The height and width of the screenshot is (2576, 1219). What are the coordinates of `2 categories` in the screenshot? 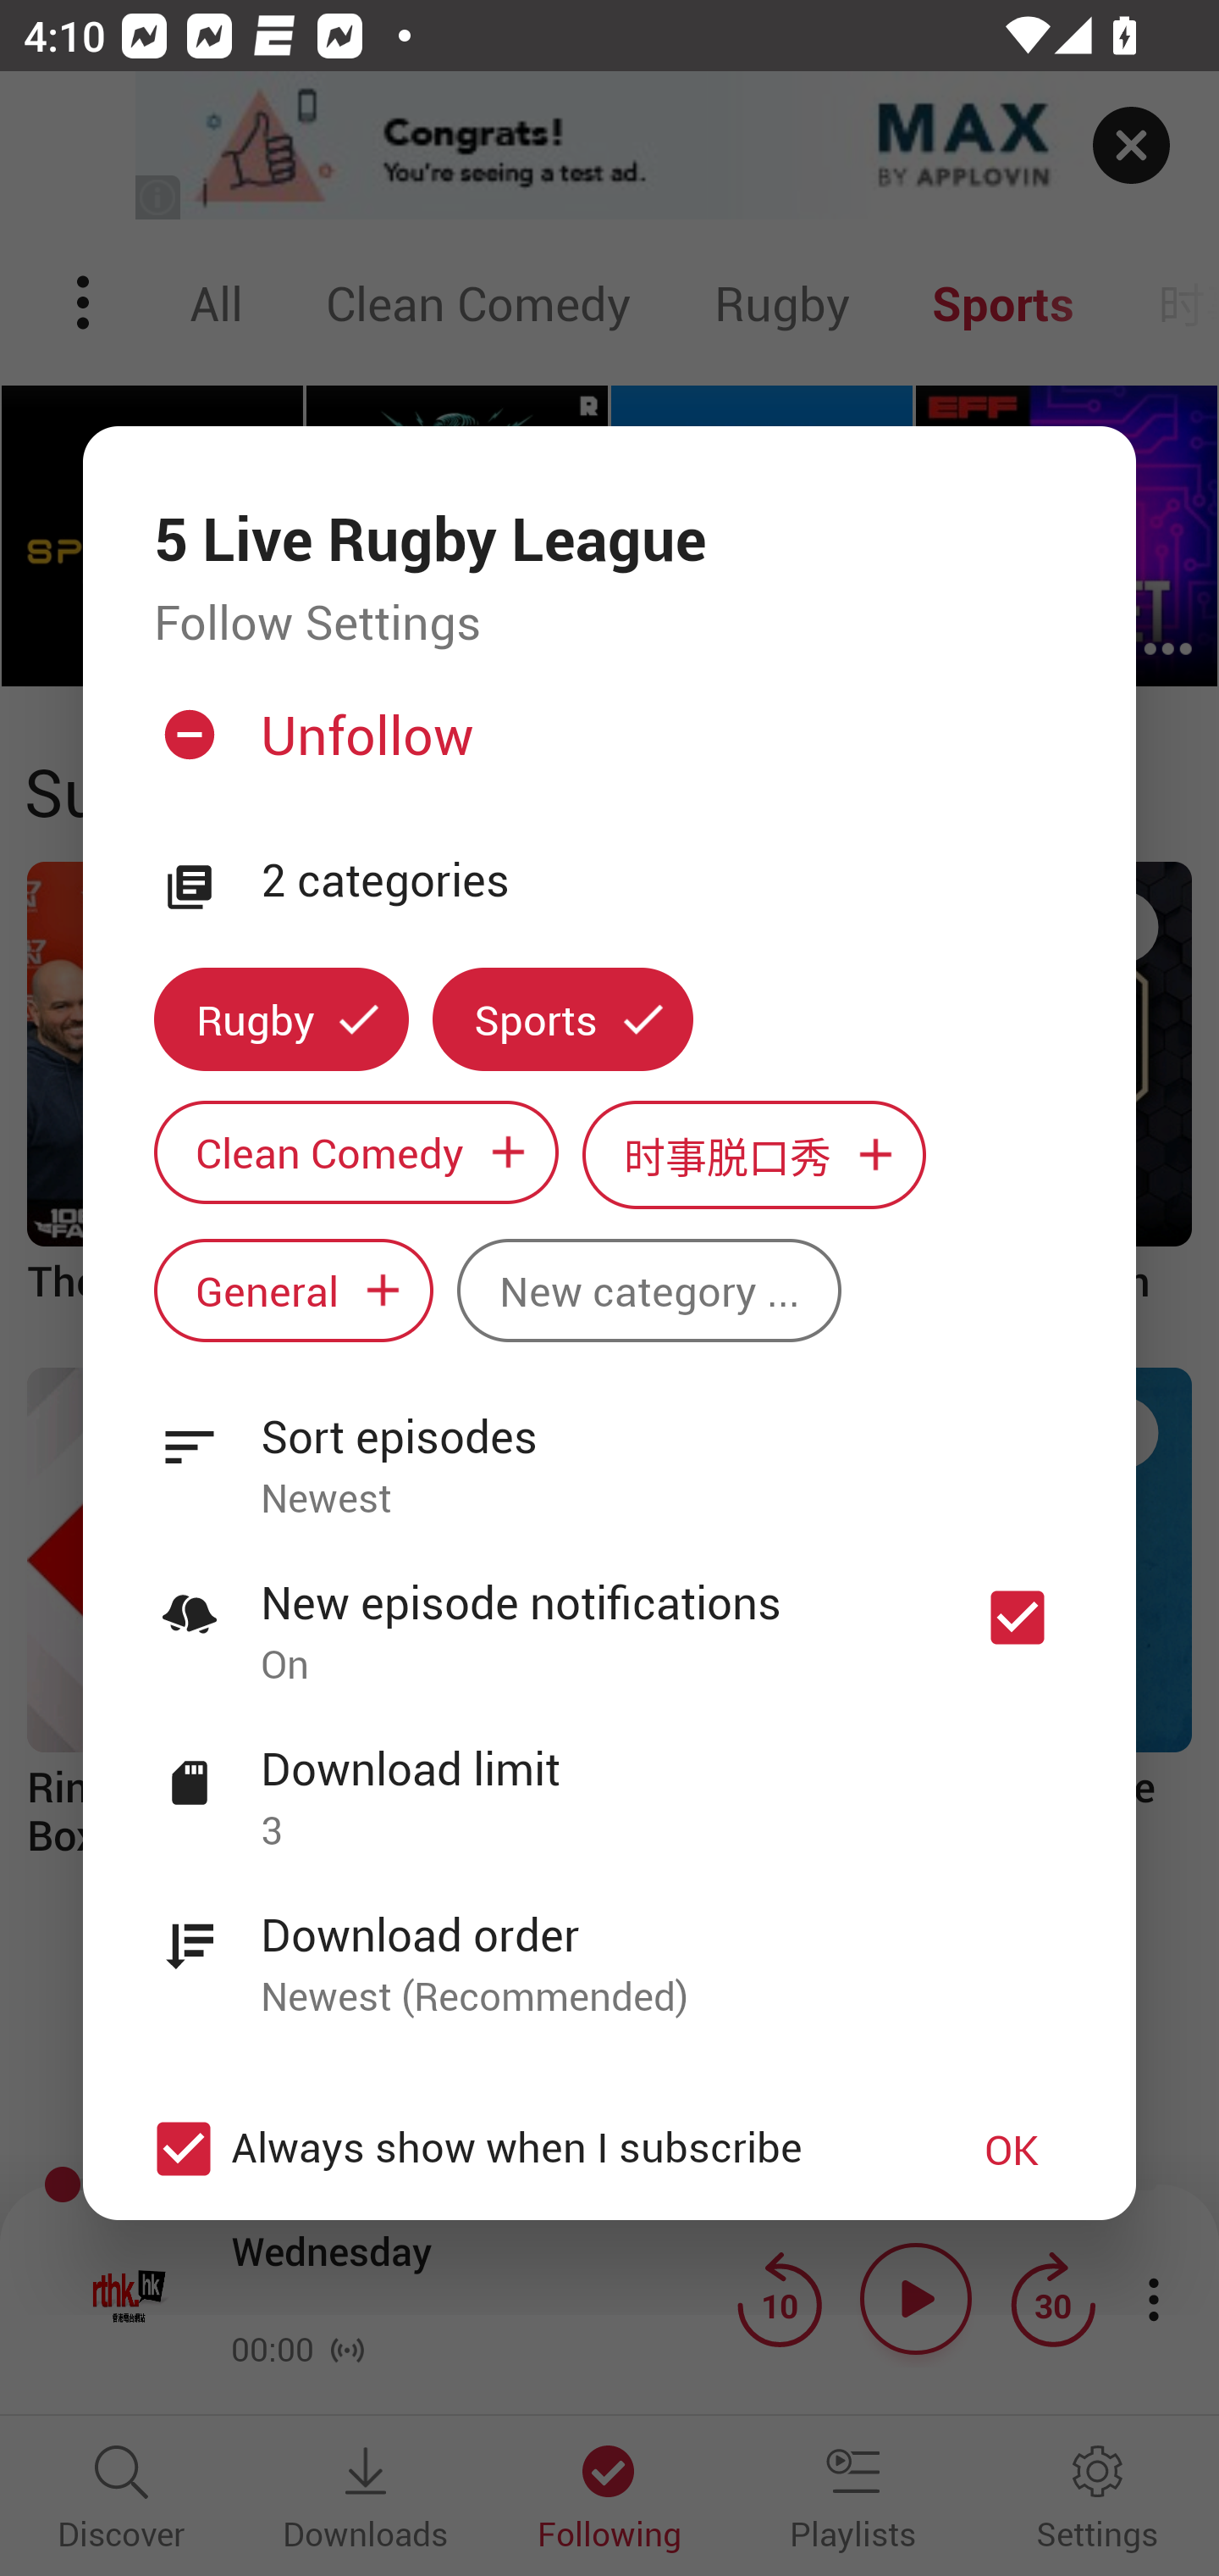 It's located at (663, 881).